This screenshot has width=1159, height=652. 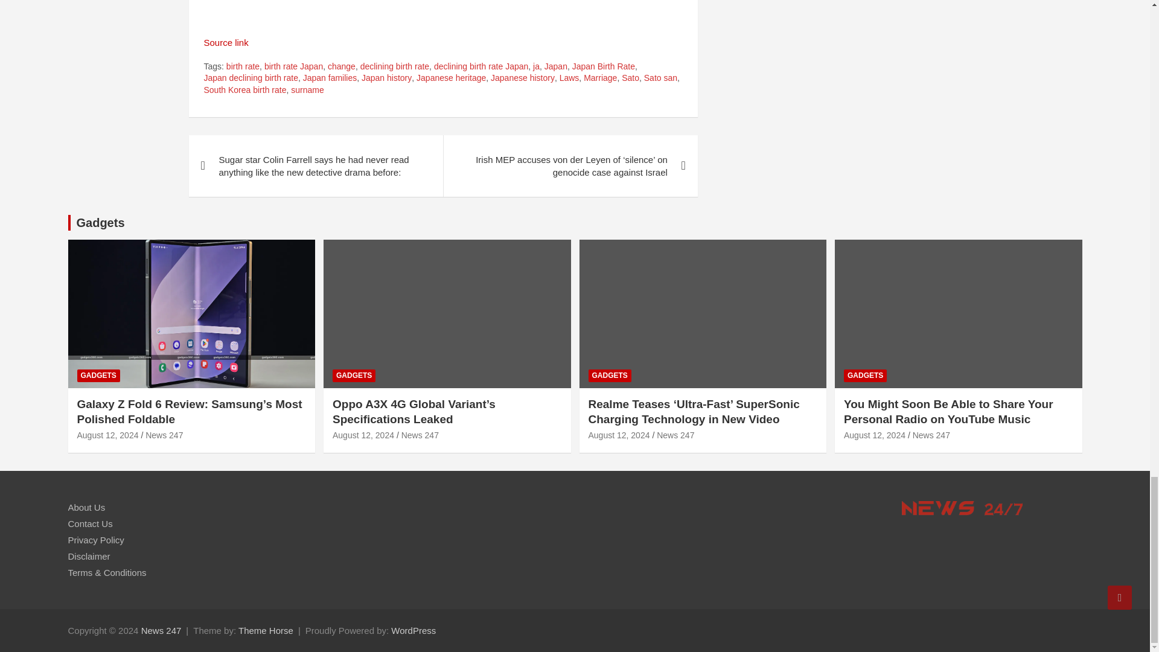 What do you see at coordinates (604, 66) in the screenshot?
I see `Japan Birth Rate` at bounding box center [604, 66].